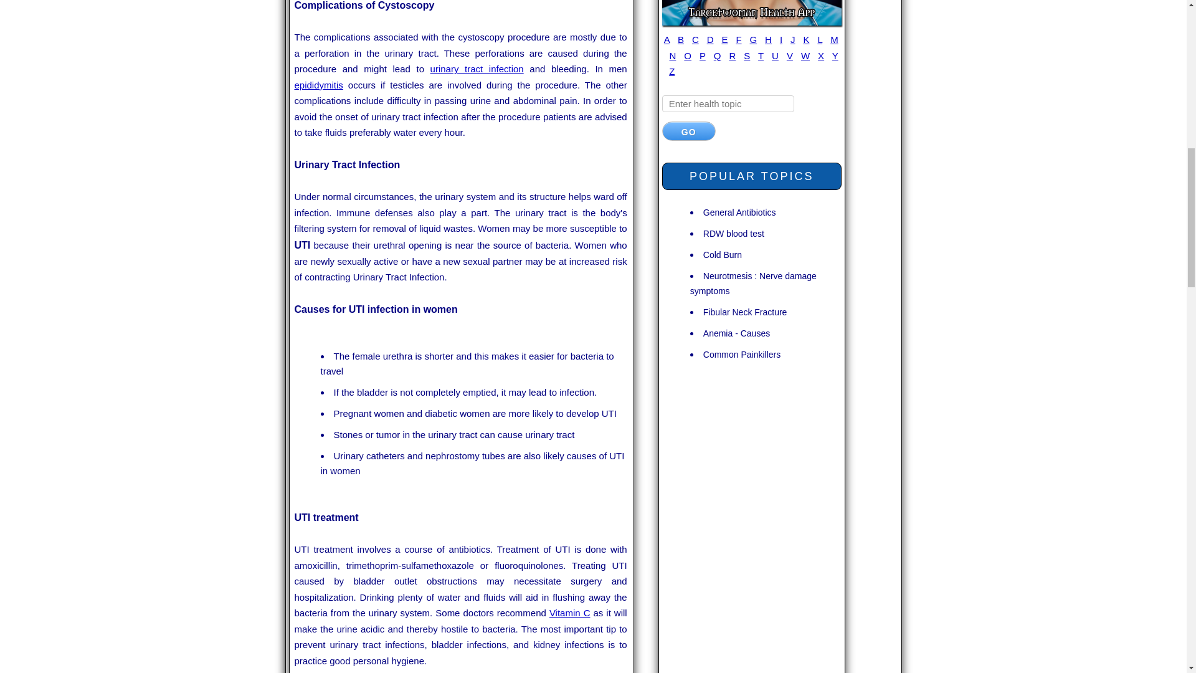 The height and width of the screenshot is (673, 1196). What do you see at coordinates (745, 312) in the screenshot?
I see `Fibular Neck Fracture` at bounding box center [745, 312].